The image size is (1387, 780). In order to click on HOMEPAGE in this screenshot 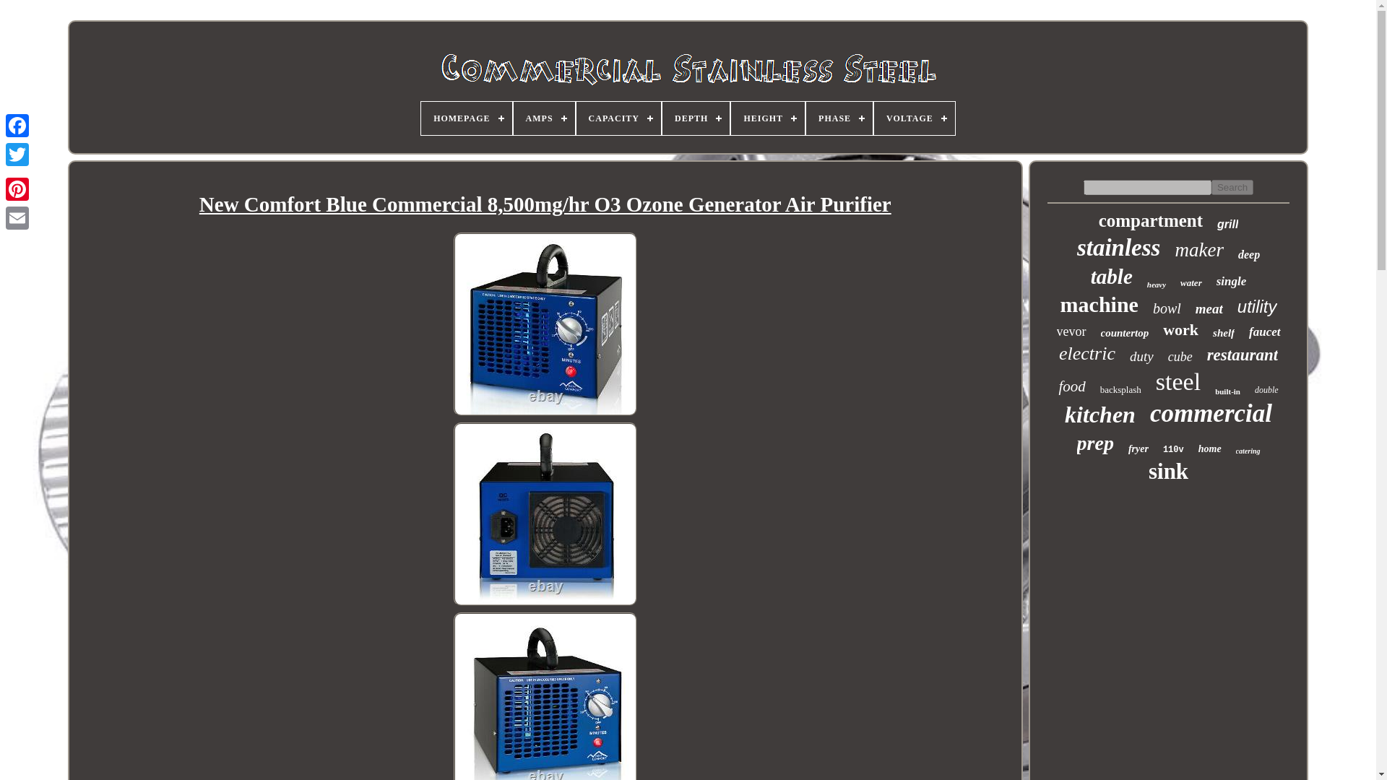, I will do `click(467, 118)`.